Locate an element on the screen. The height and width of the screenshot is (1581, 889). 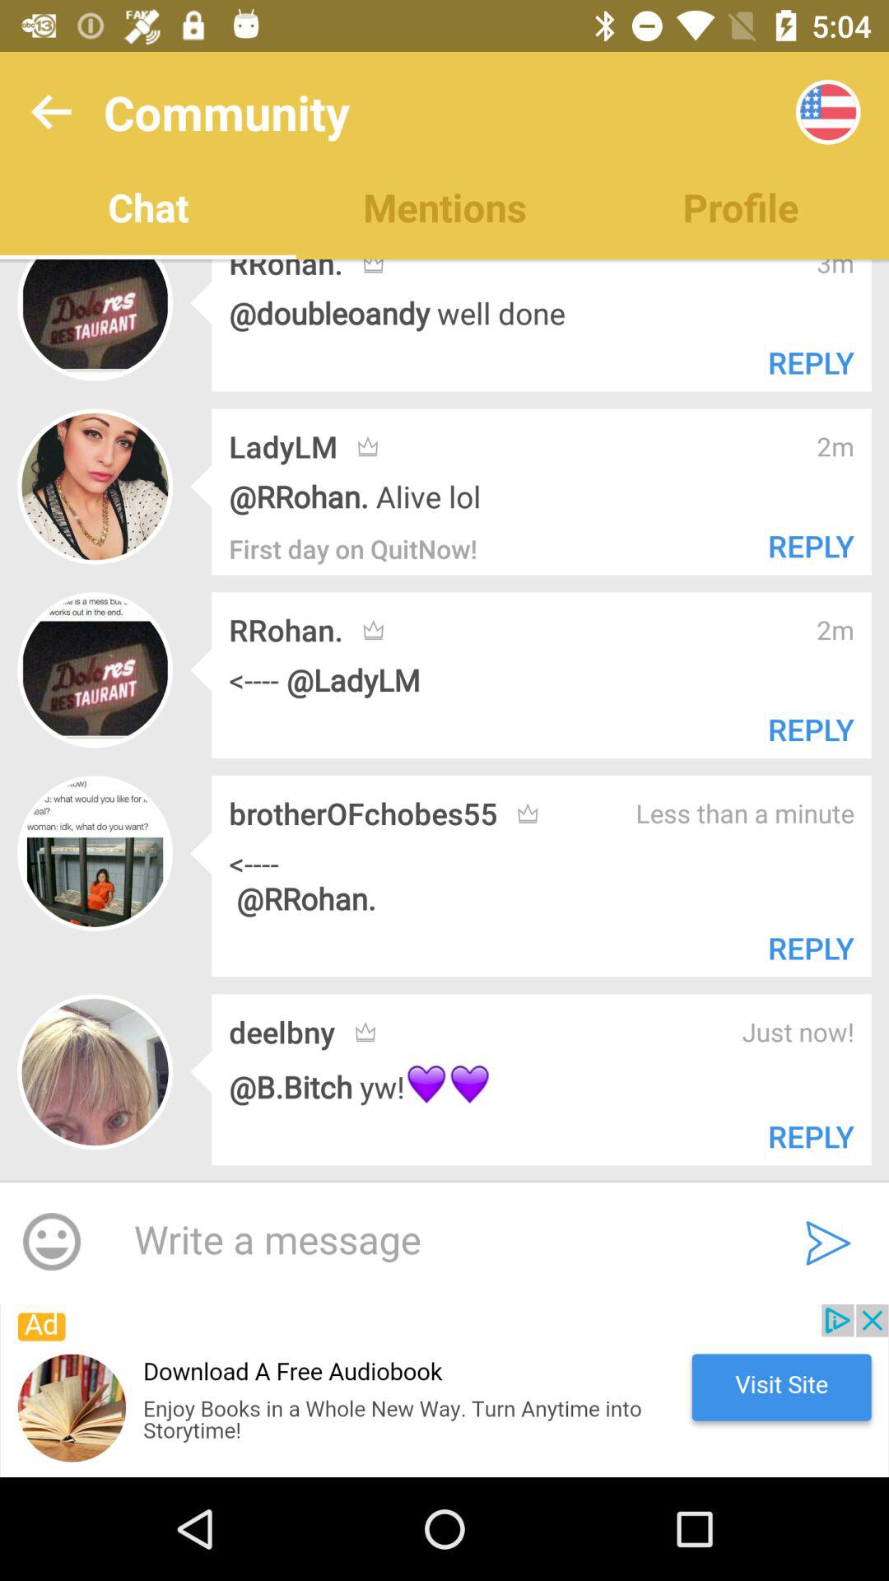
open advertisement is located at coordinates (444, 1391).